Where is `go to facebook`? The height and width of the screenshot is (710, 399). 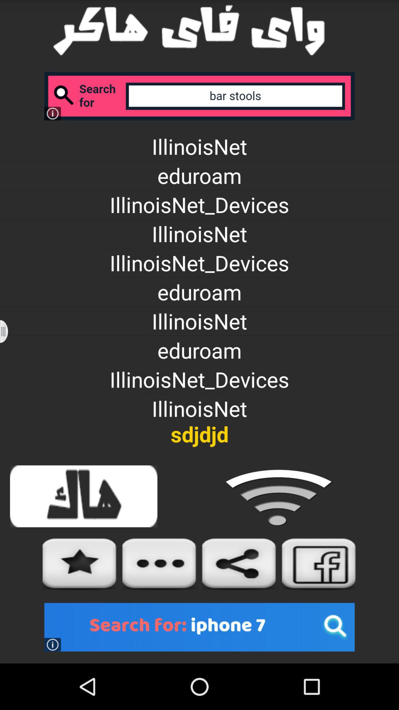 go to facebook is located at coordinates (319, 564).